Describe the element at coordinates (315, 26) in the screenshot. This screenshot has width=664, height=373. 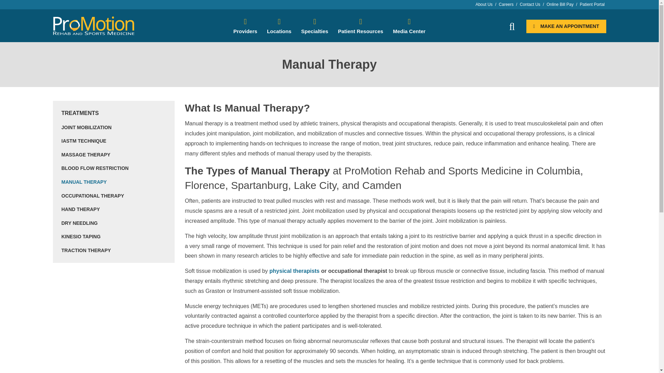
I see `Specialties` at that location.